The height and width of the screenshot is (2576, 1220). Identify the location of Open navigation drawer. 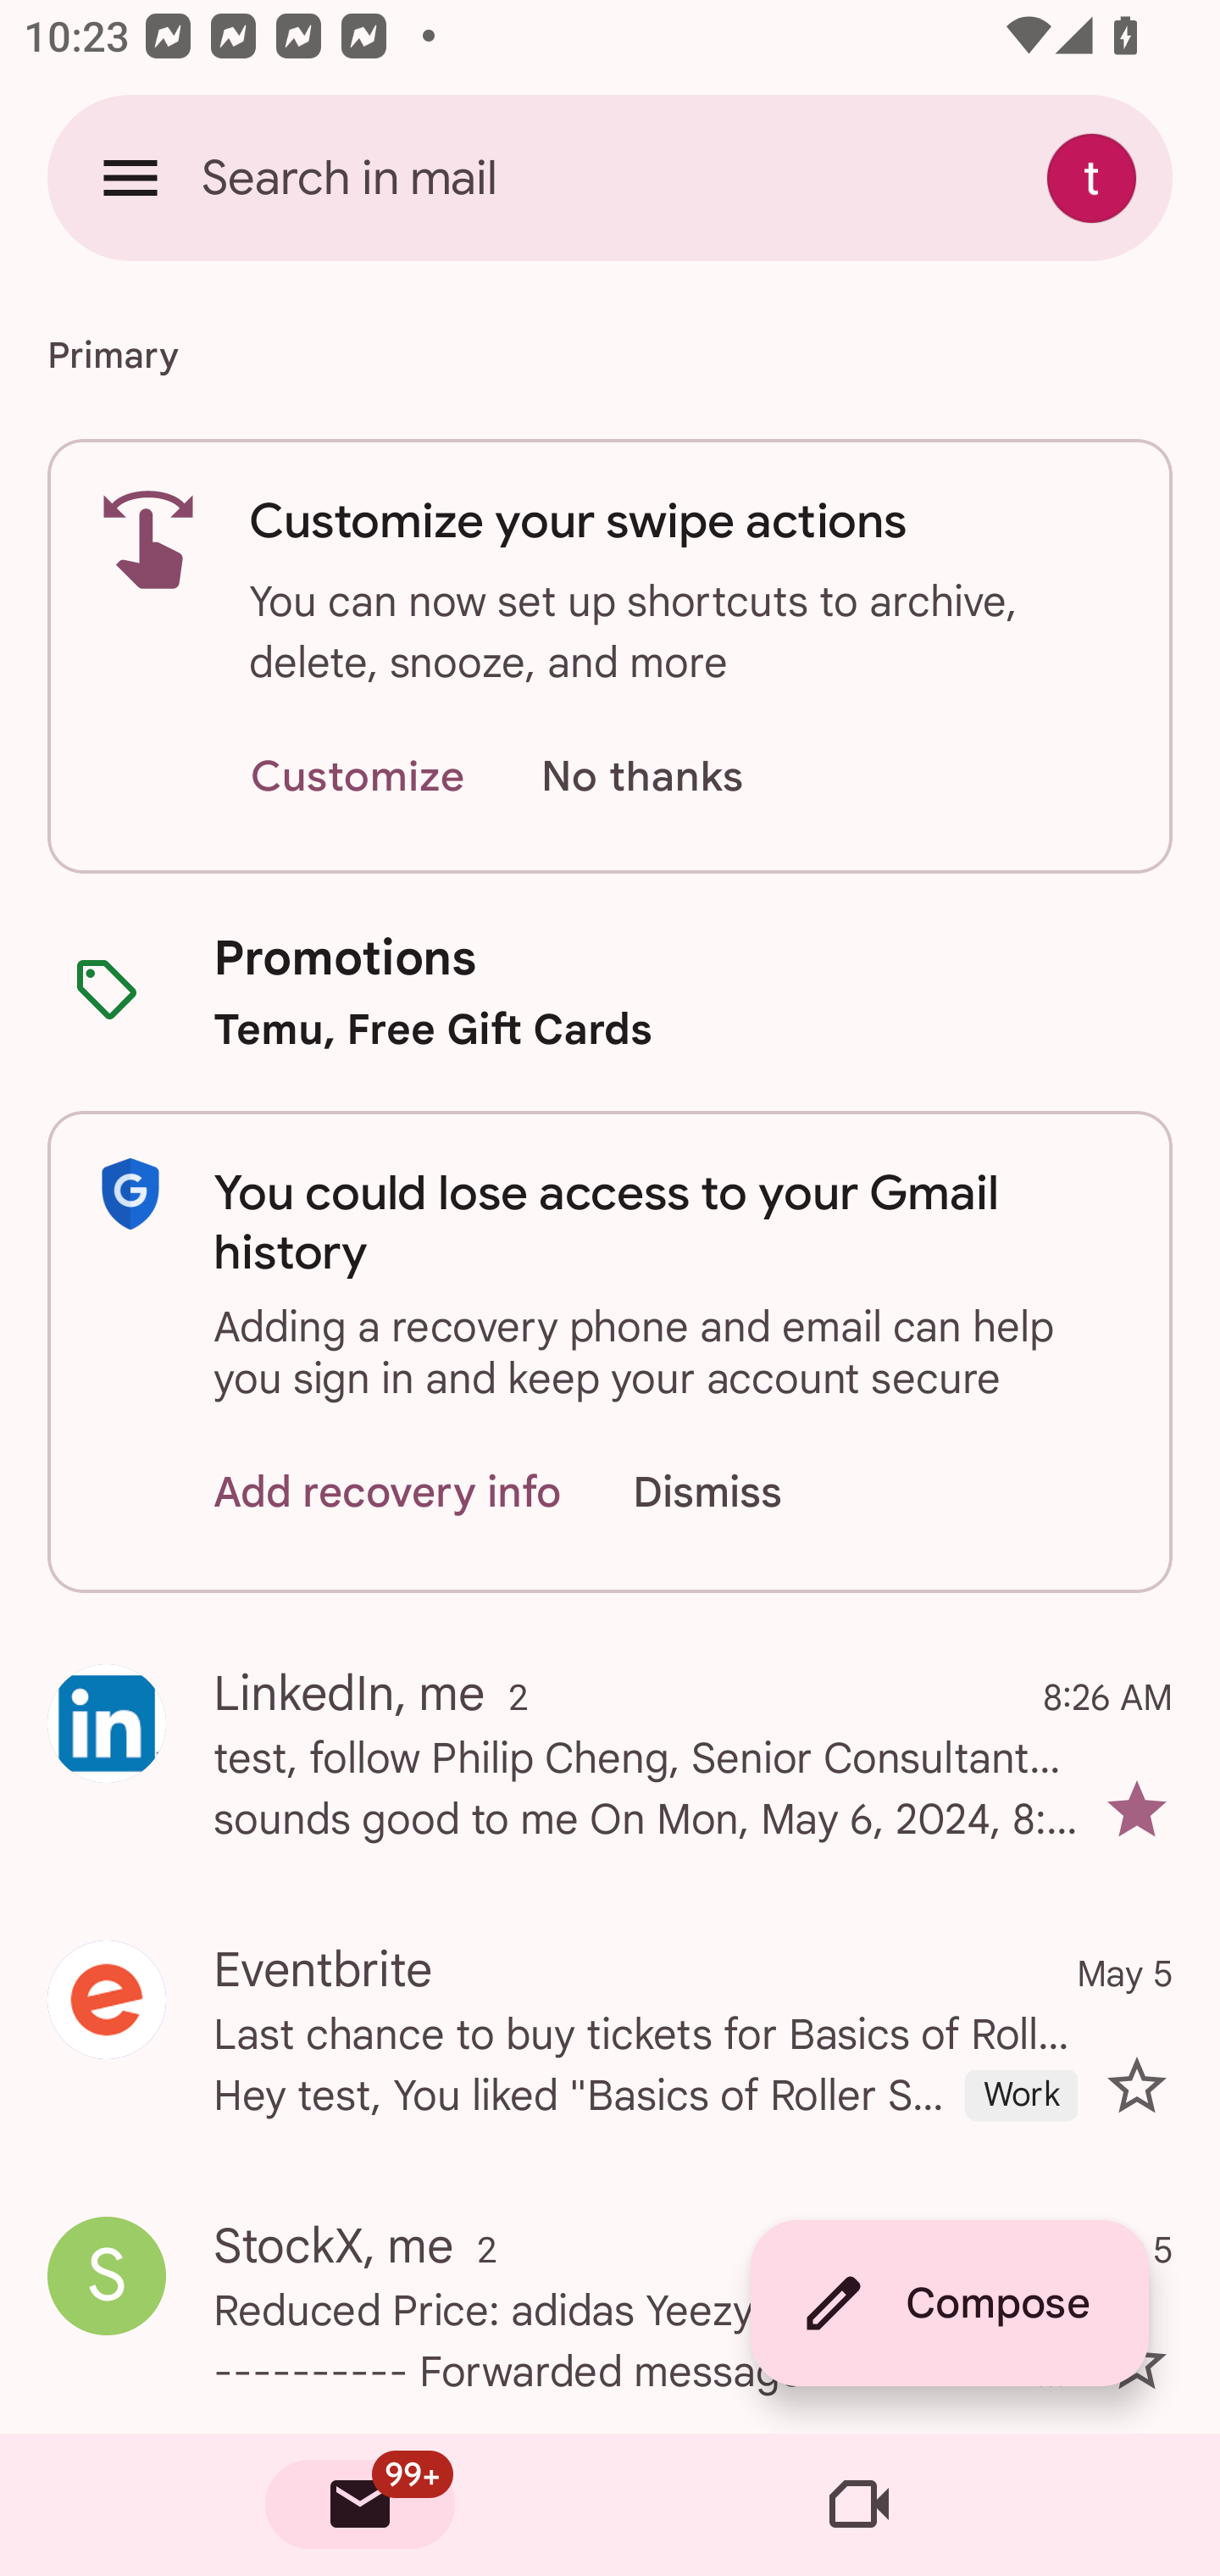
(130, 177).